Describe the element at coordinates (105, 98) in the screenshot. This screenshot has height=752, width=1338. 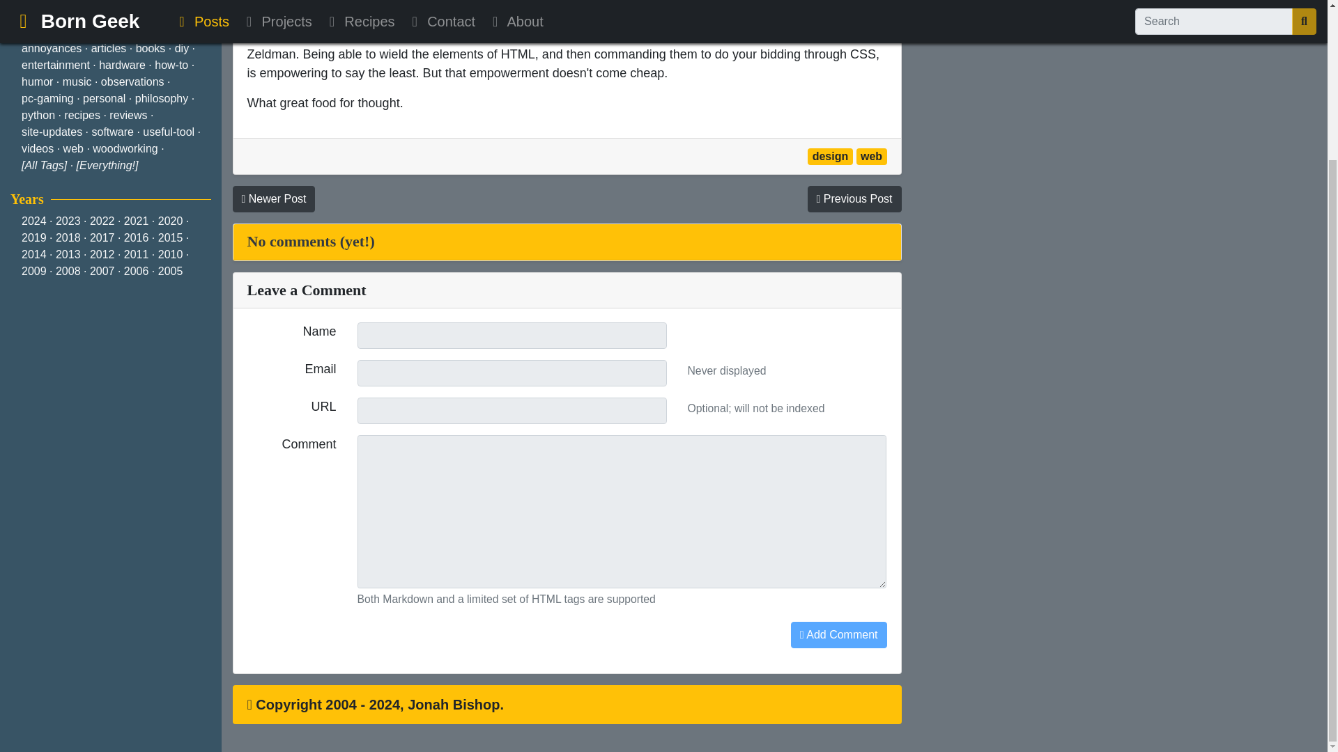
I see `personal` at that location.